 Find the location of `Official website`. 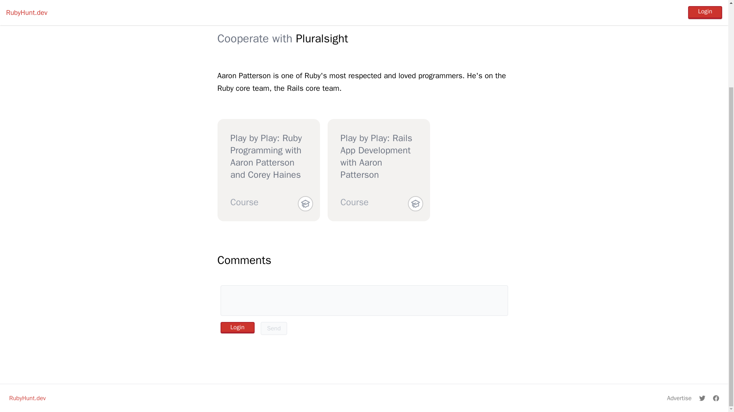

Official website is located at coordinates (305, 15).